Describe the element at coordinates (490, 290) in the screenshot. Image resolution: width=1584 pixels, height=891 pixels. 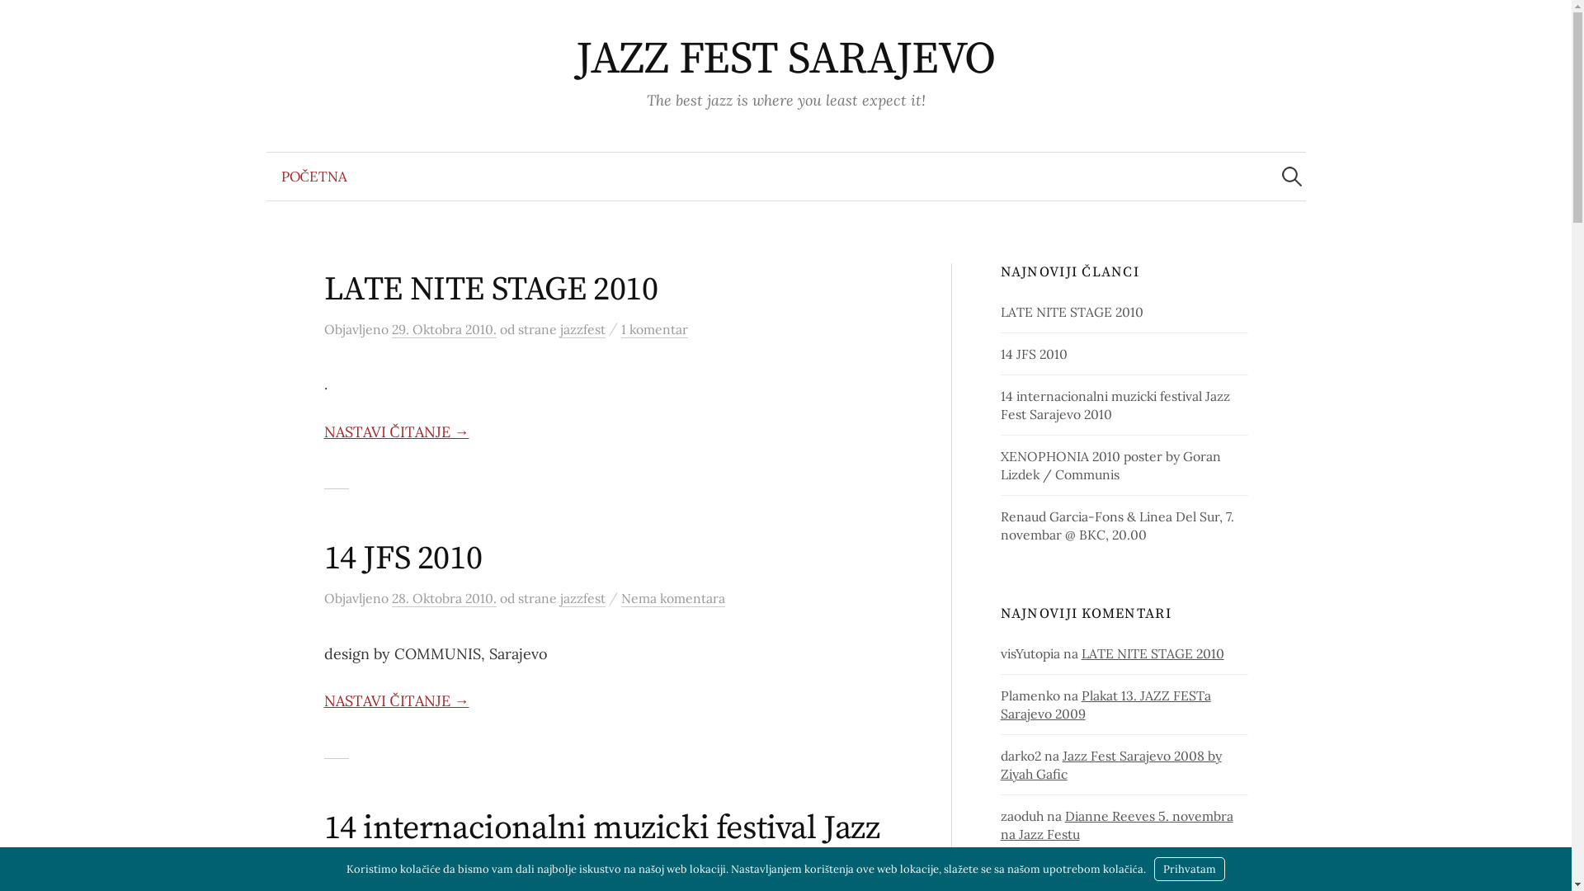
I see `LATE NITE STAGE 2010` at that location.